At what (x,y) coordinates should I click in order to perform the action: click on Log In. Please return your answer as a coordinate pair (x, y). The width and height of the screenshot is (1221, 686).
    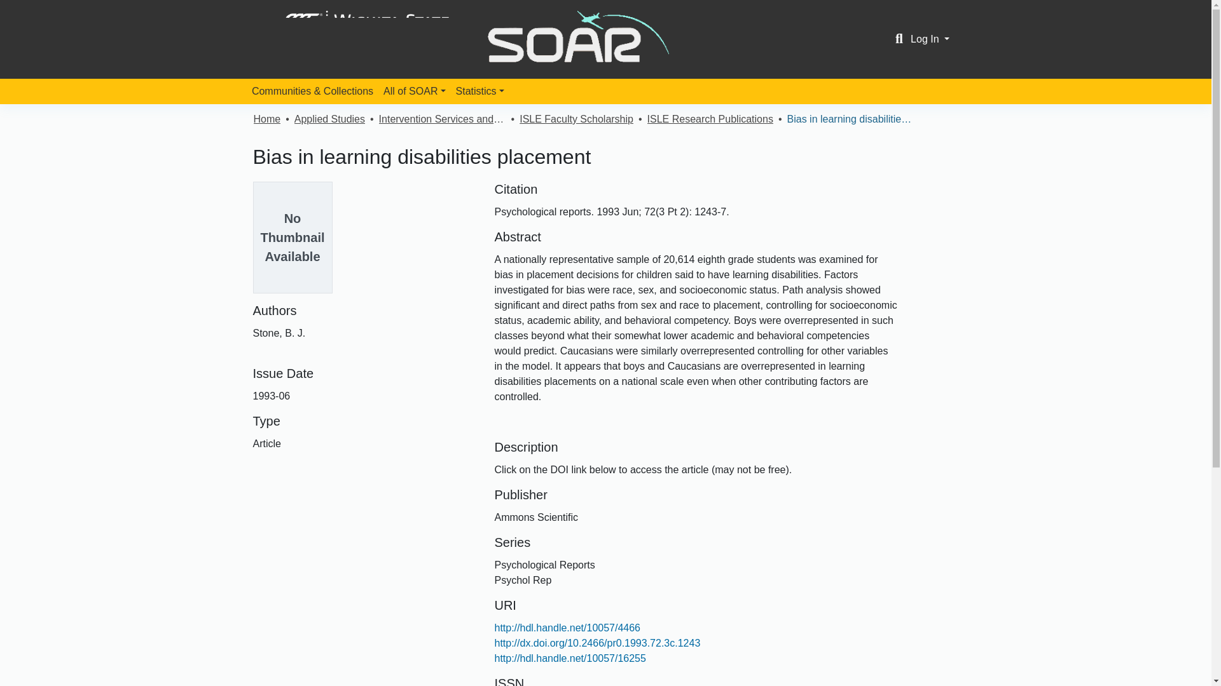
    Looking at the image, I should click on (930, 39).